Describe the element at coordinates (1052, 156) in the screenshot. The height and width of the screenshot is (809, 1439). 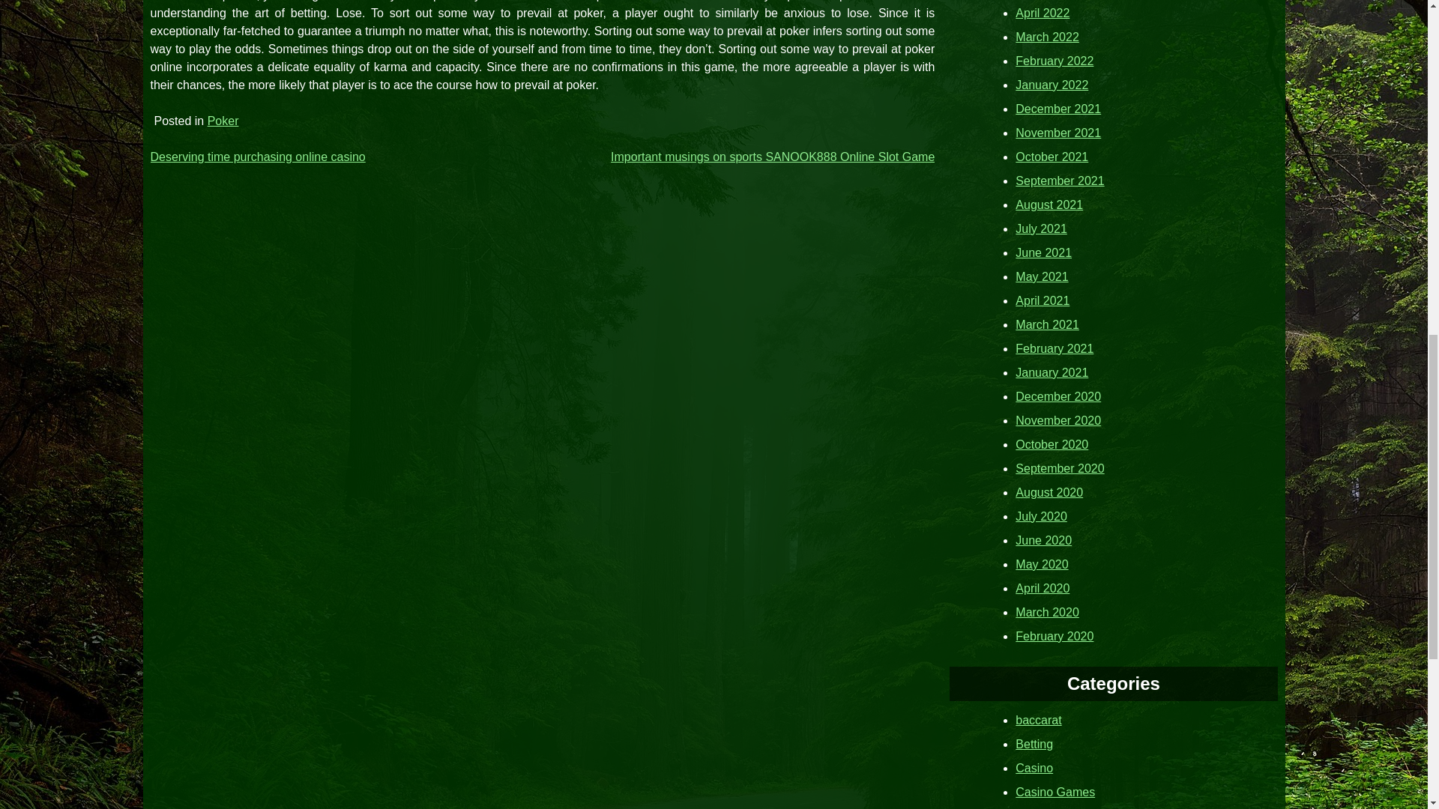
I see `October 2021` at that location.